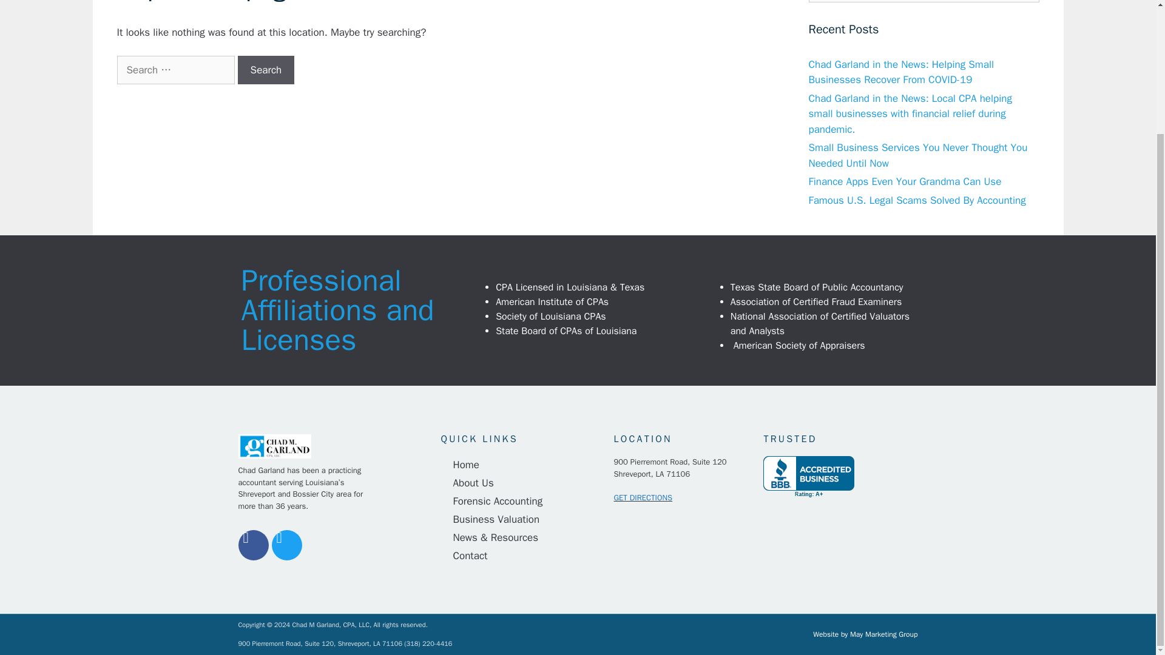  I want to click on Search for:, so click(924, 1).